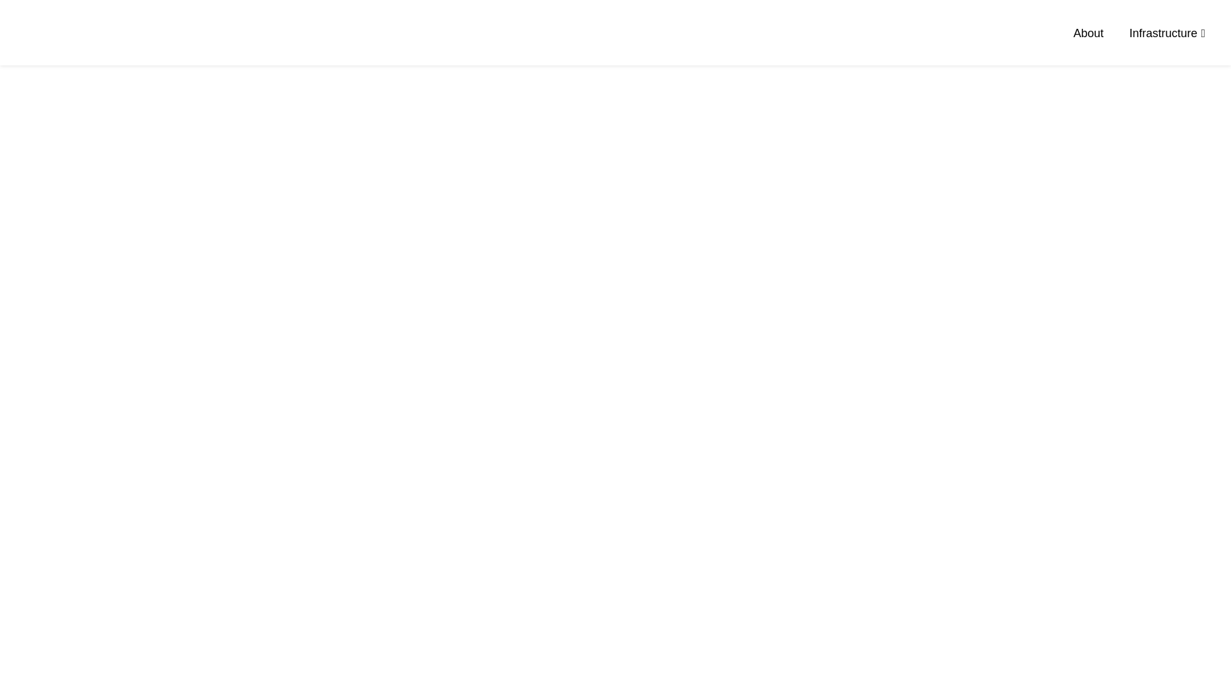 The height and width of the screenshot is (692, 1231). Describe the element at coordinates (1089, 33) in the screenshot. I see `About` at that location.